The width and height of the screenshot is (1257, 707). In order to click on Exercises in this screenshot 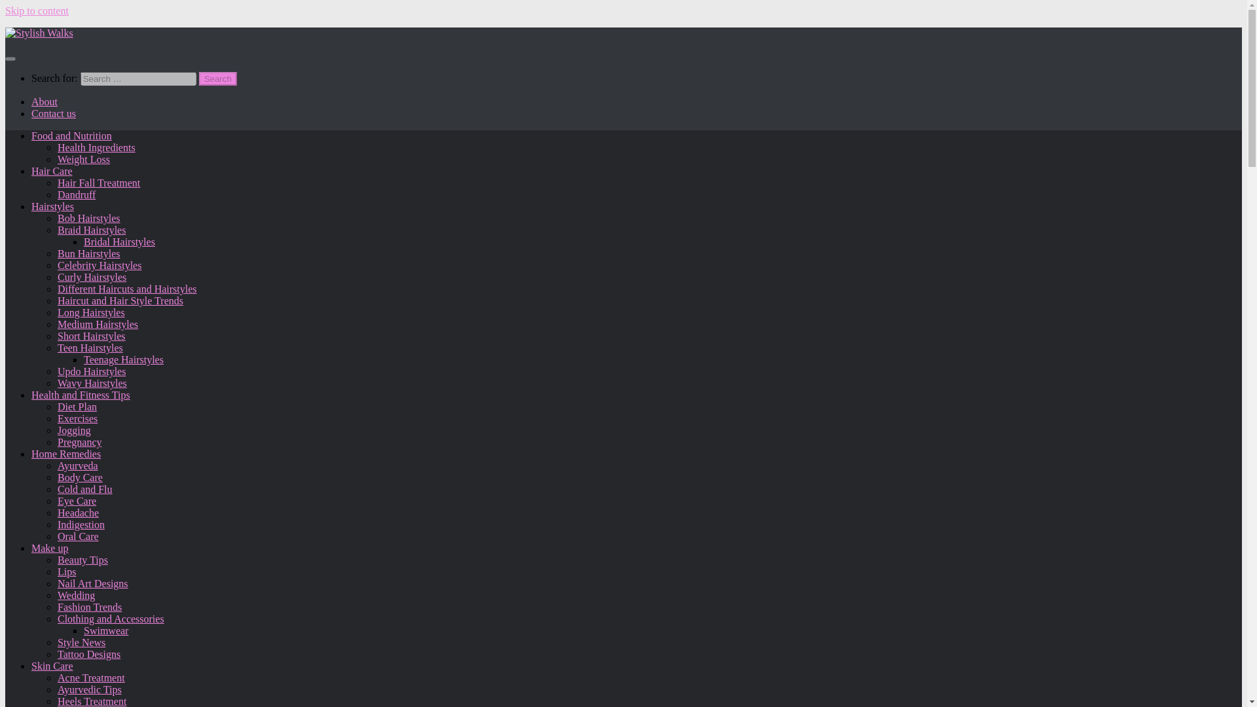, I will do `click(77, 418)`.